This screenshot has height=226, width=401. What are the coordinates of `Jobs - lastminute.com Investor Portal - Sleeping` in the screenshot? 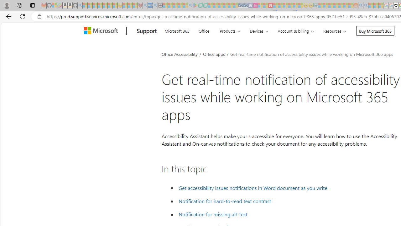 It's located at (255, 6).